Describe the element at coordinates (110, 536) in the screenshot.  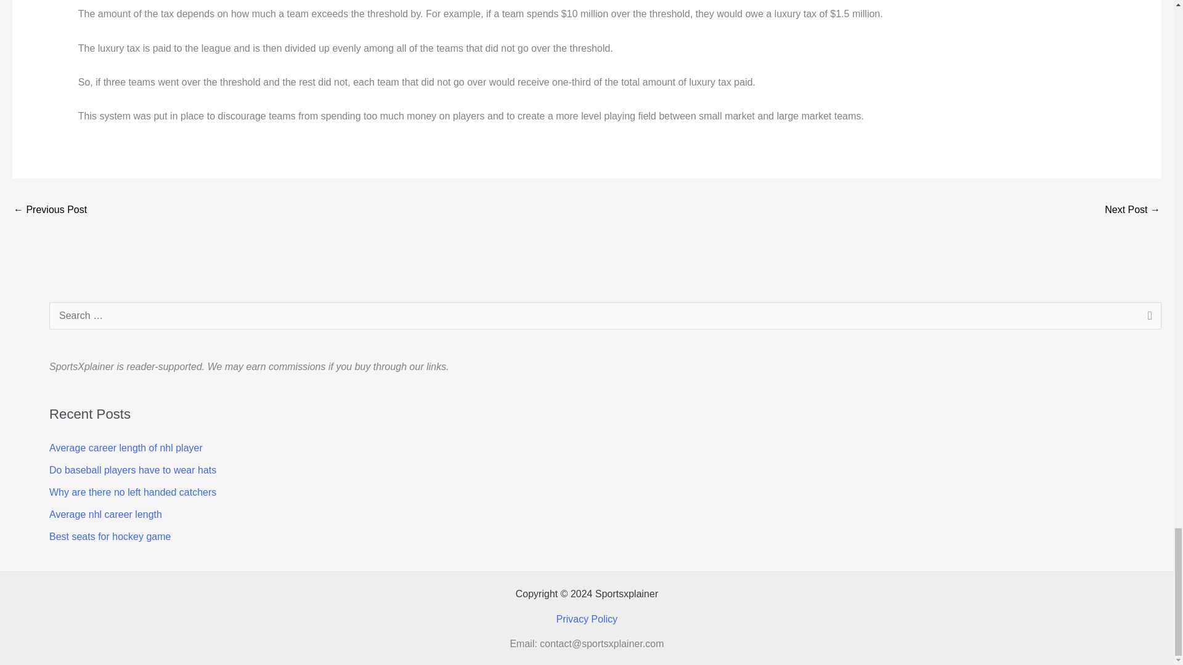
I see `Best seats for hockey game` at that location.